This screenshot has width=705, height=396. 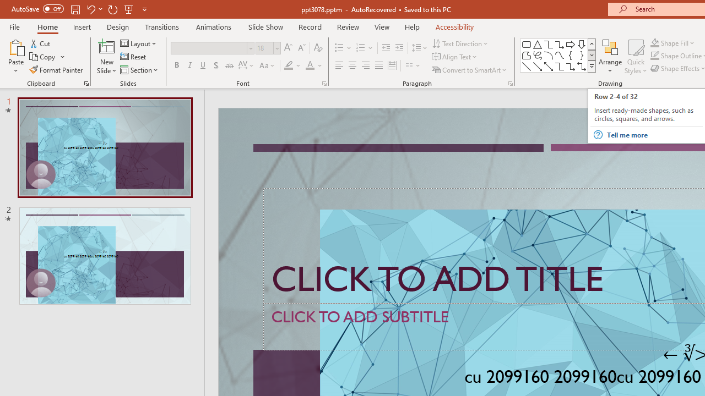 What do you see at coordinates (310, 66) in the screenshot?
I see `Font Color Red` at bounding box center [310, 66].